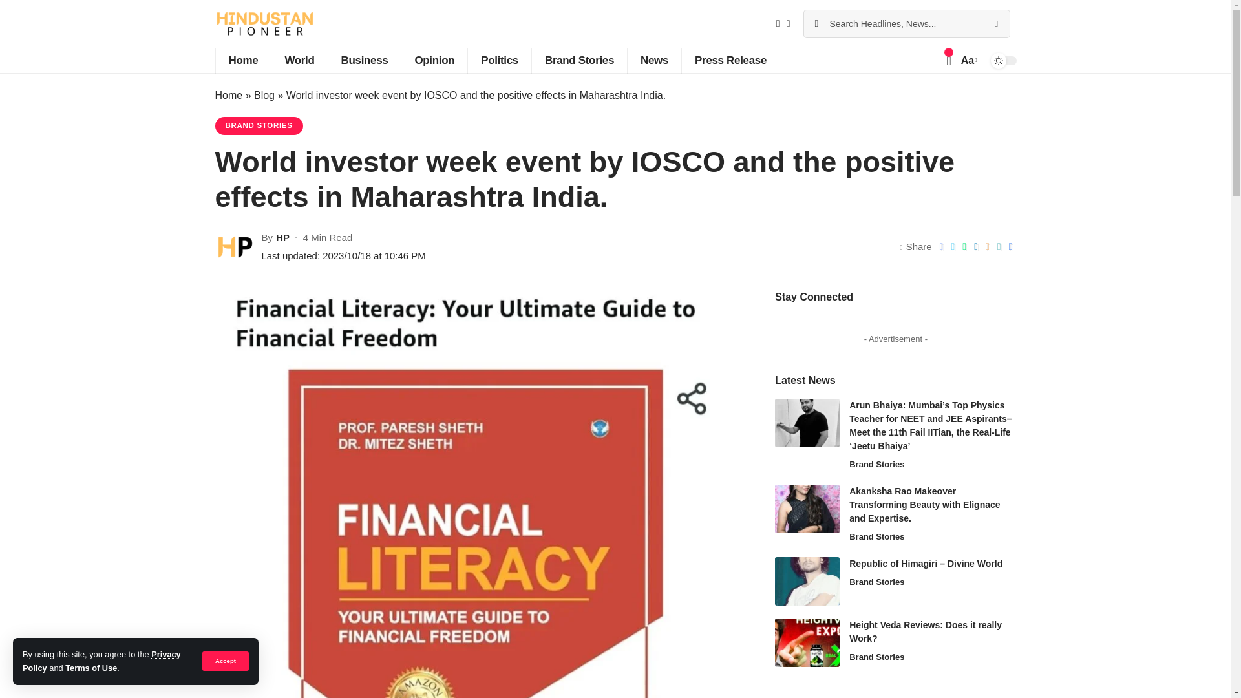 The width and height of the screenshot is (1241, 698). What do you see at coordinates (968, 59) in the screenshot?
I see `Aa` at bounding box center [968, 59].